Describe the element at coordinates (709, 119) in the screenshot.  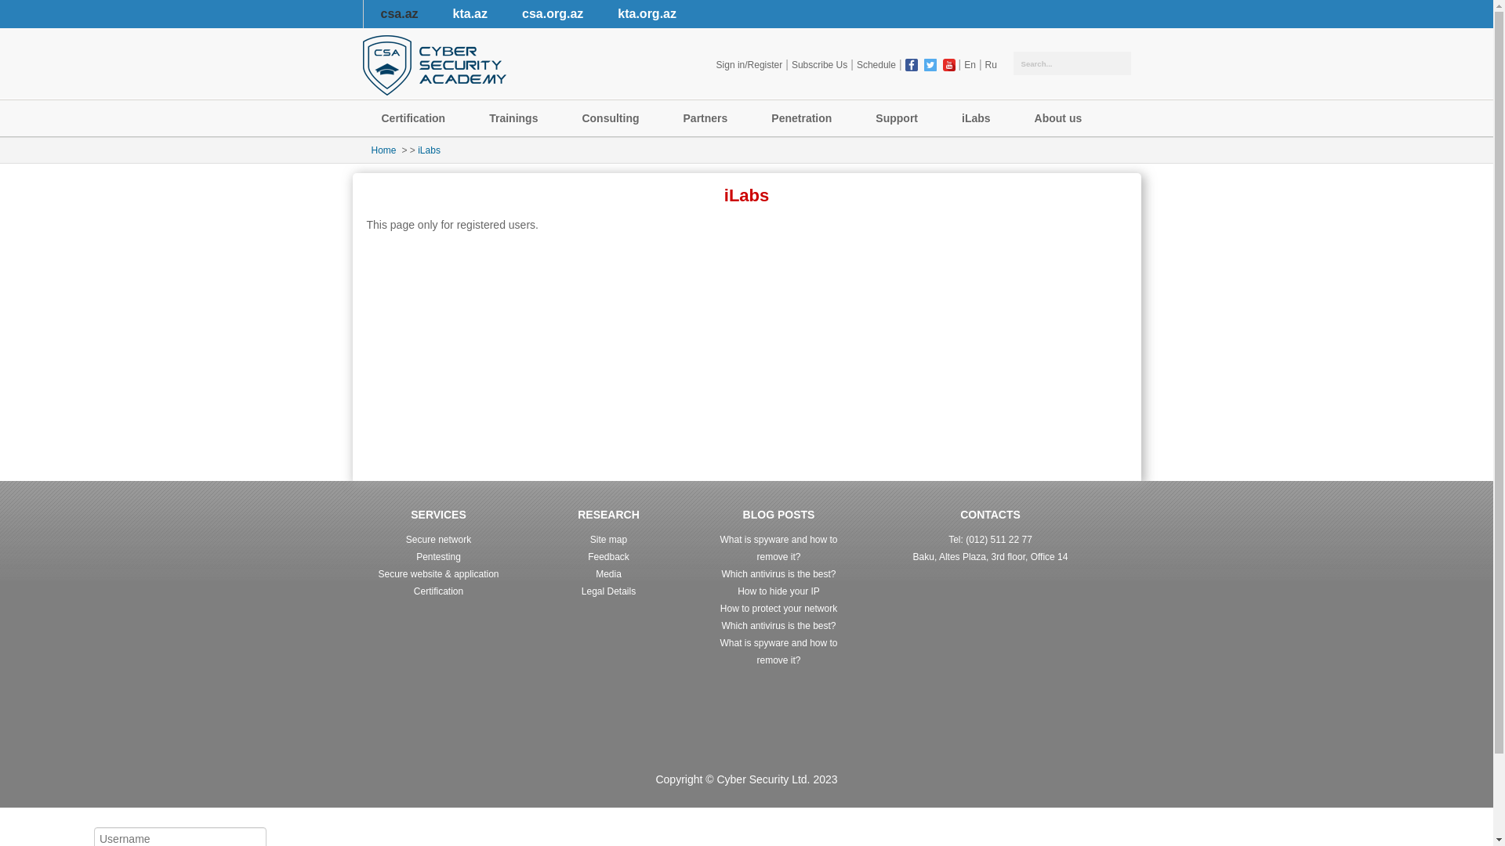
I see `Partners` at that location.